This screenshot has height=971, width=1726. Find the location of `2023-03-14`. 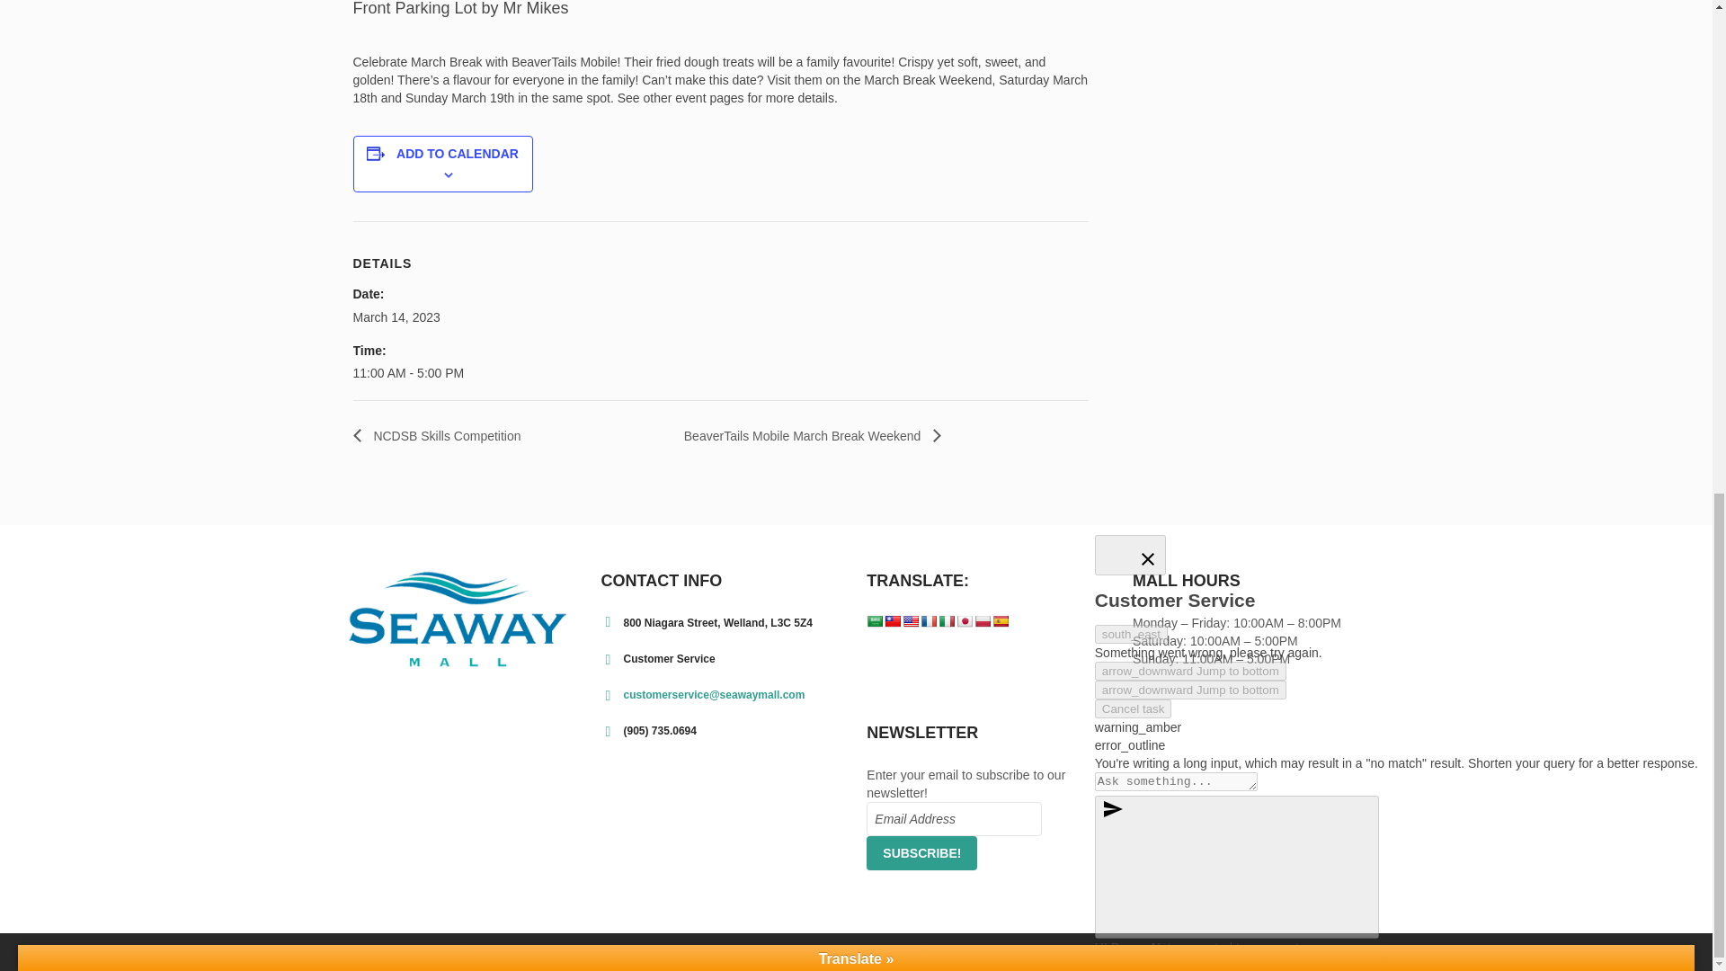

2023-03-14 is located at coordinates (428, 373).